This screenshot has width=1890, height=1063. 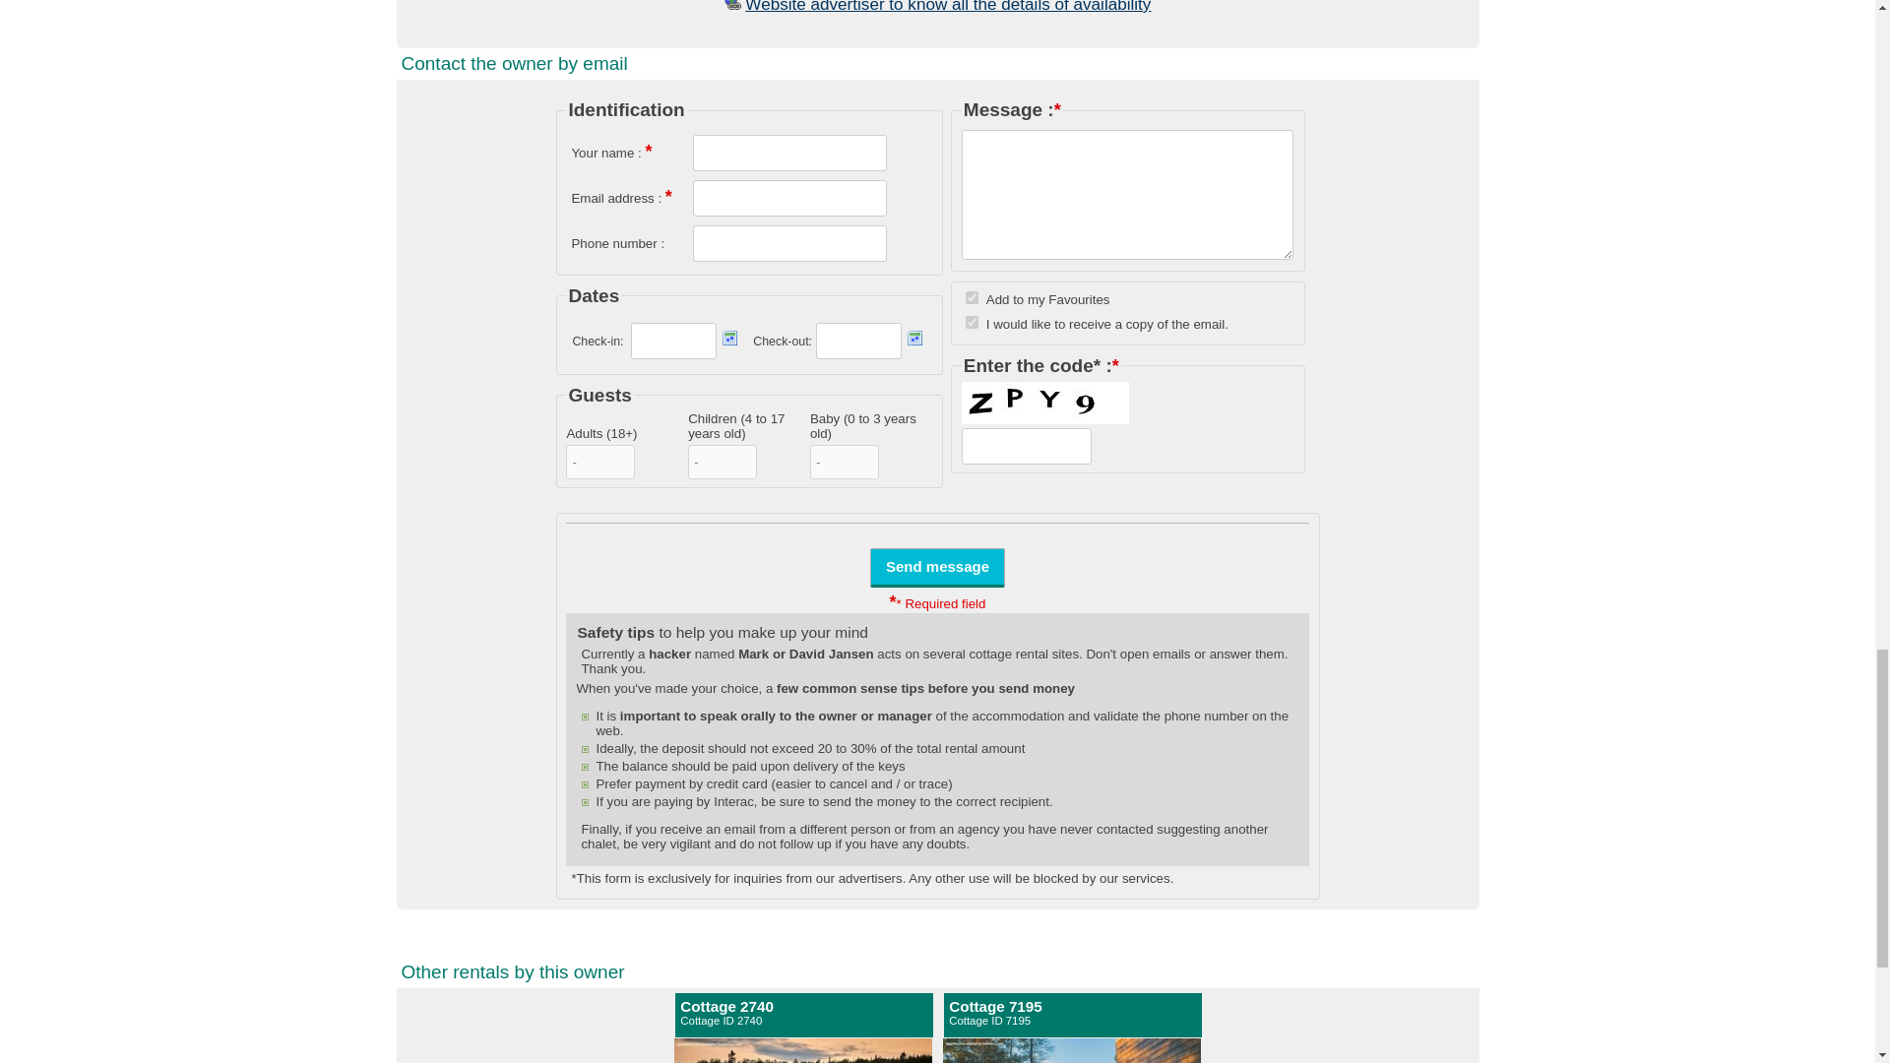 I want to click on Send message, so click(x=1074, y=1012).